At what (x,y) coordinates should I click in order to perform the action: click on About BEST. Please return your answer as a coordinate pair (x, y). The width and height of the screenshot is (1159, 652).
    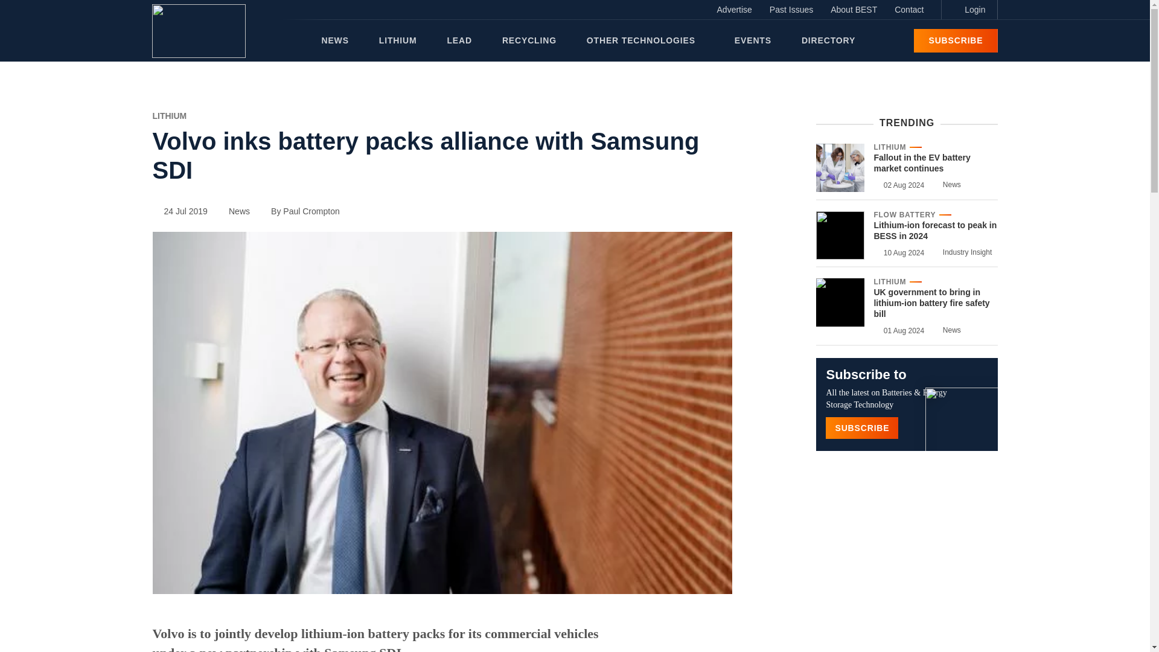
    Looking at the image, I should click on (854, 10).